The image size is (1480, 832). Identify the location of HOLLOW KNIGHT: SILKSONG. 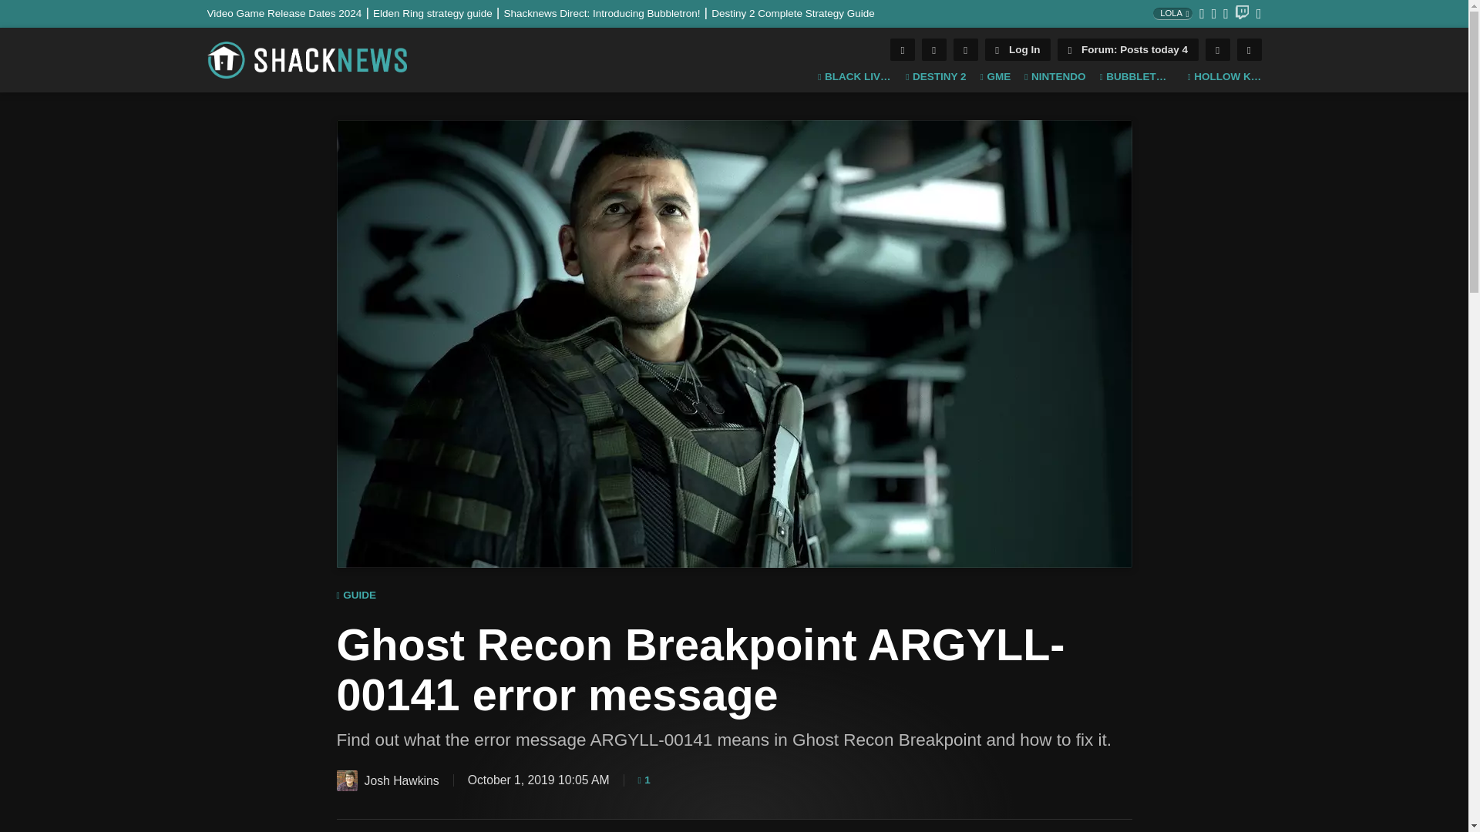
(1223, 77).